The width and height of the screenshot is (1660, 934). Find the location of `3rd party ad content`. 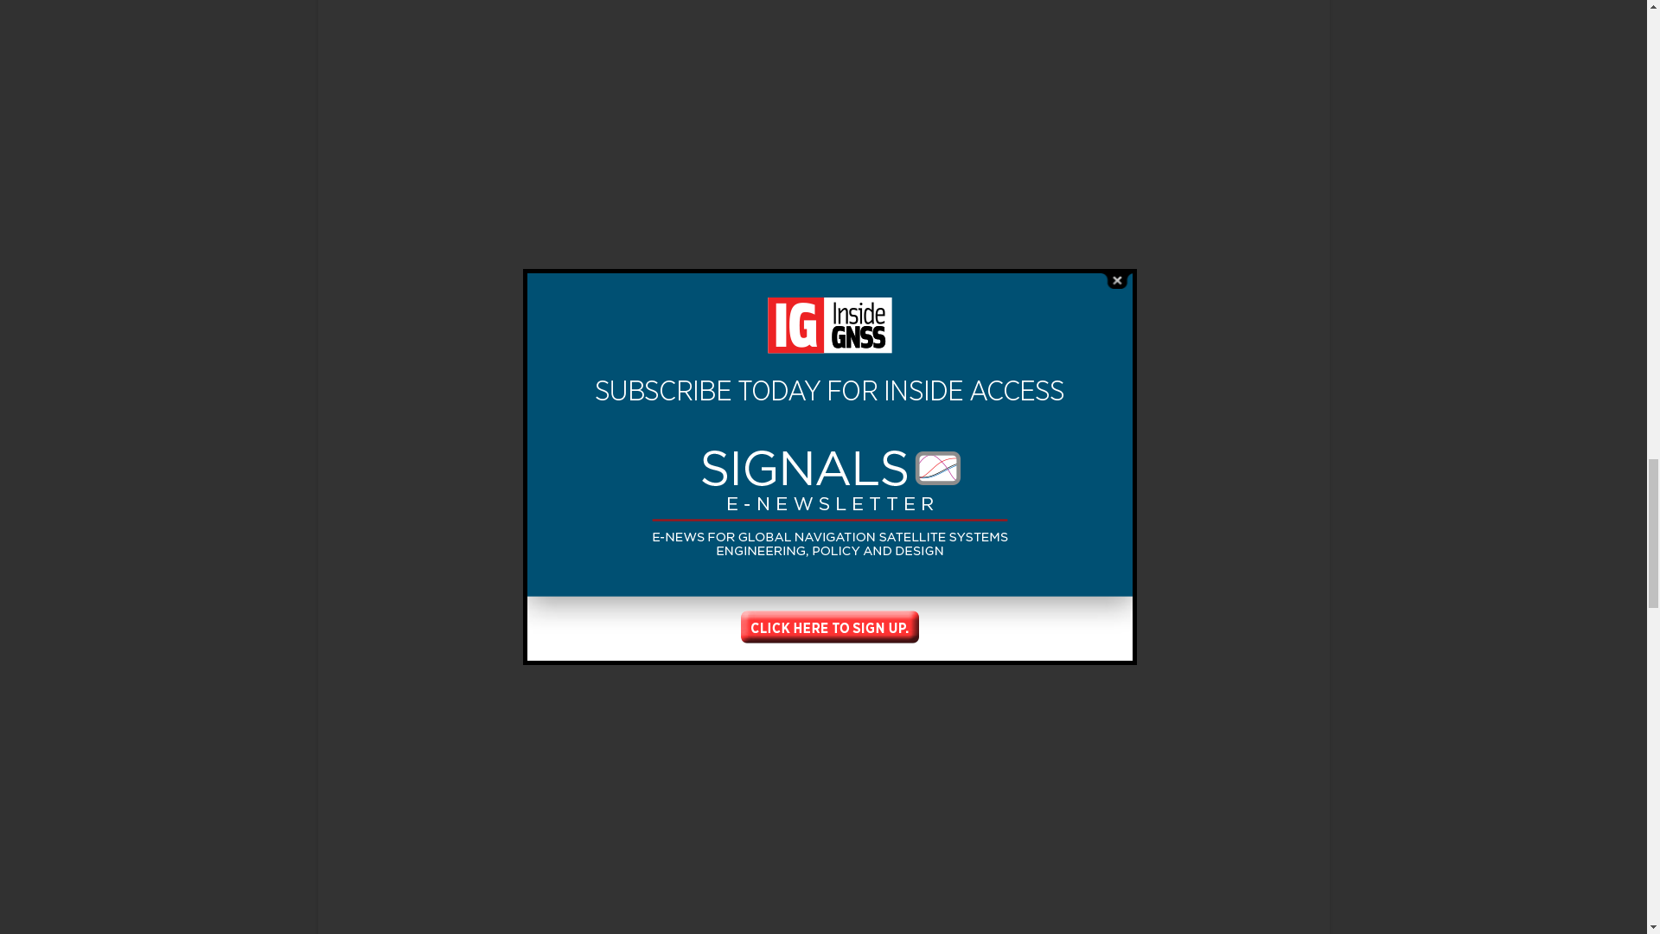

3rd party ad content is located at coordinates (1175, 57).